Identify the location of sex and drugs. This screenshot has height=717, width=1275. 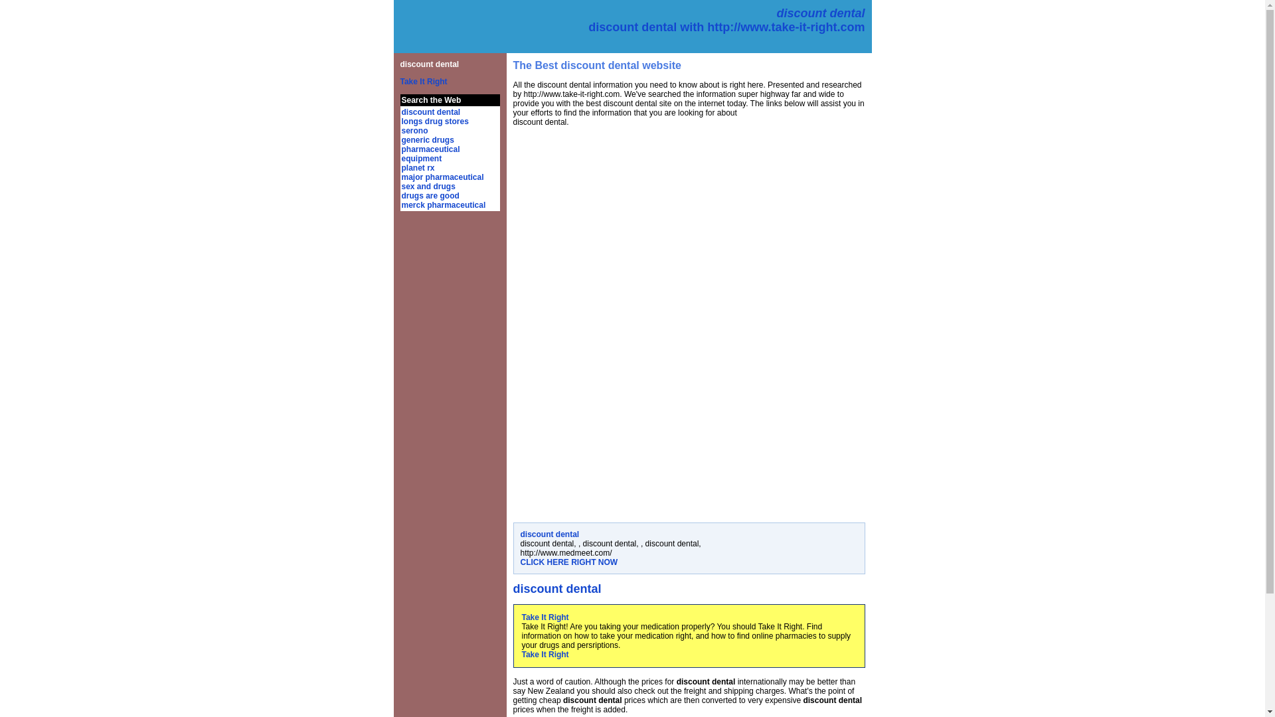
(428, 187).